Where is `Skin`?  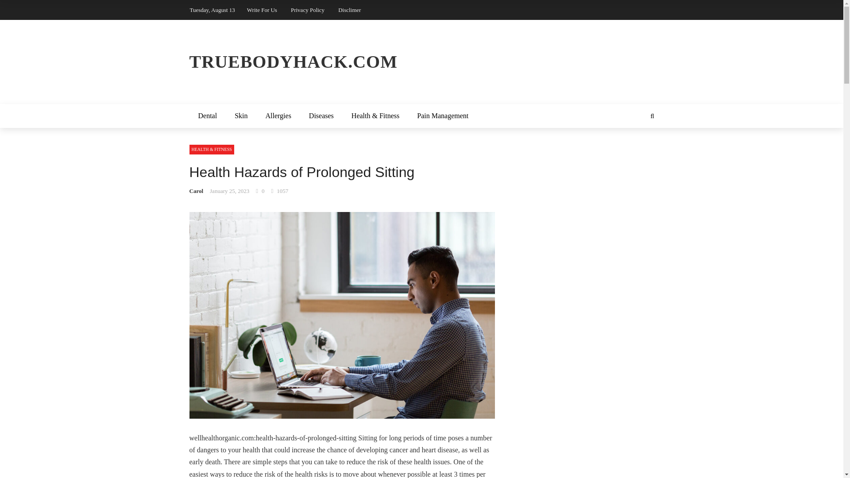 Skin is located at coordinates (241, 116).